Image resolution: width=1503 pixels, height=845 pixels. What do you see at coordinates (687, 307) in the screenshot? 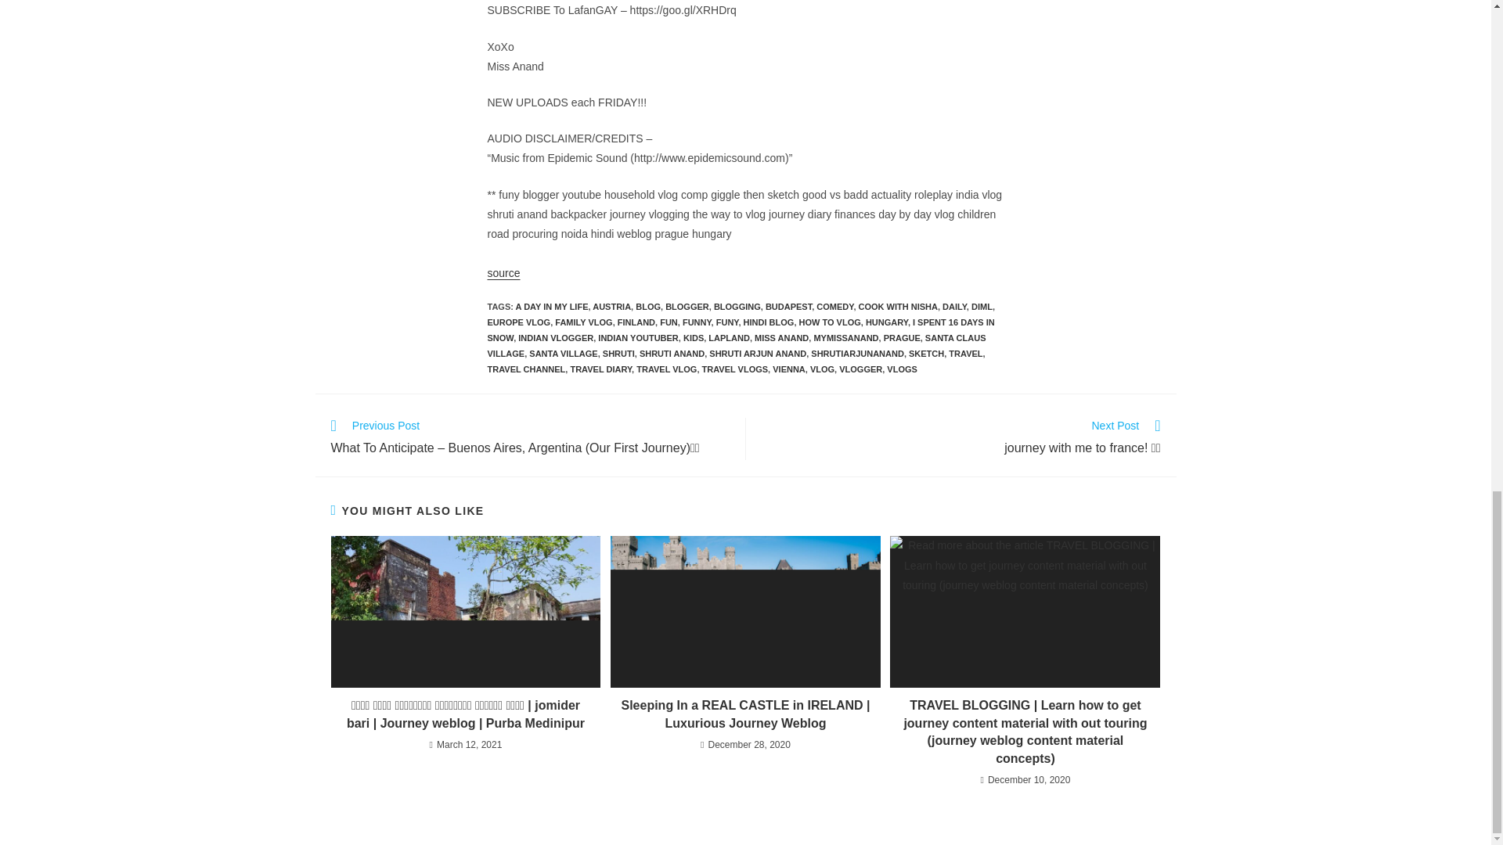
I see `BLOGGER` at bounding box center [687, 307].